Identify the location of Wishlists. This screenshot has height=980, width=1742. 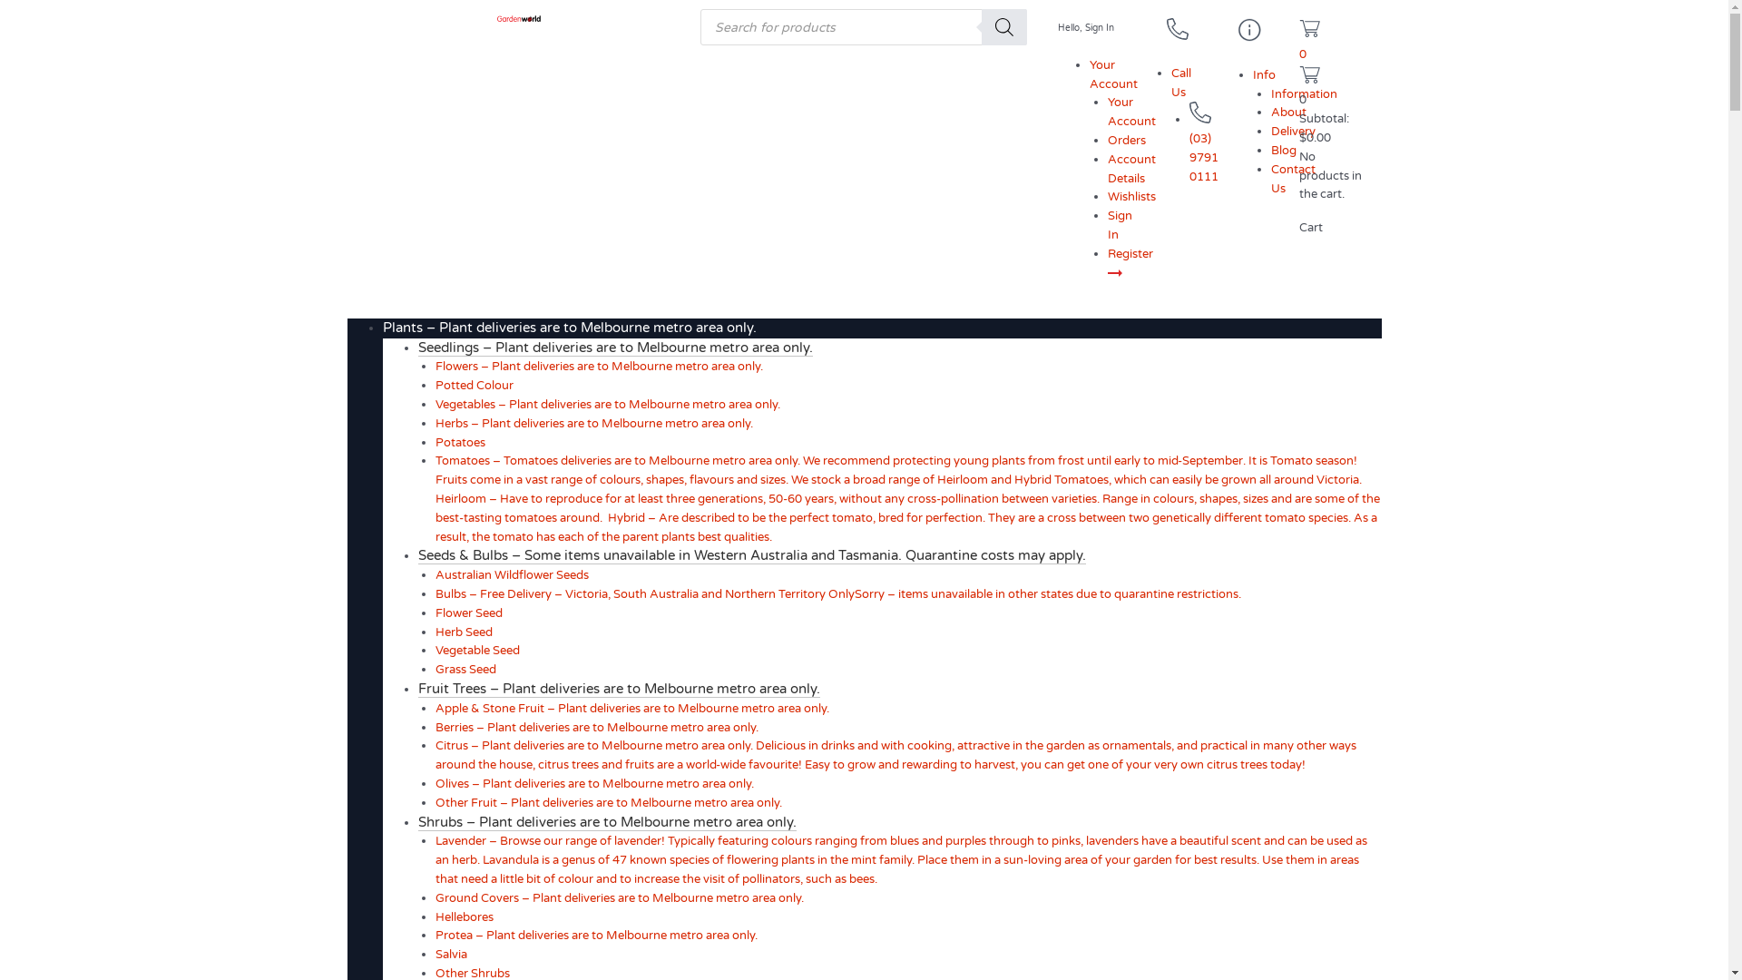
(1132, 197).